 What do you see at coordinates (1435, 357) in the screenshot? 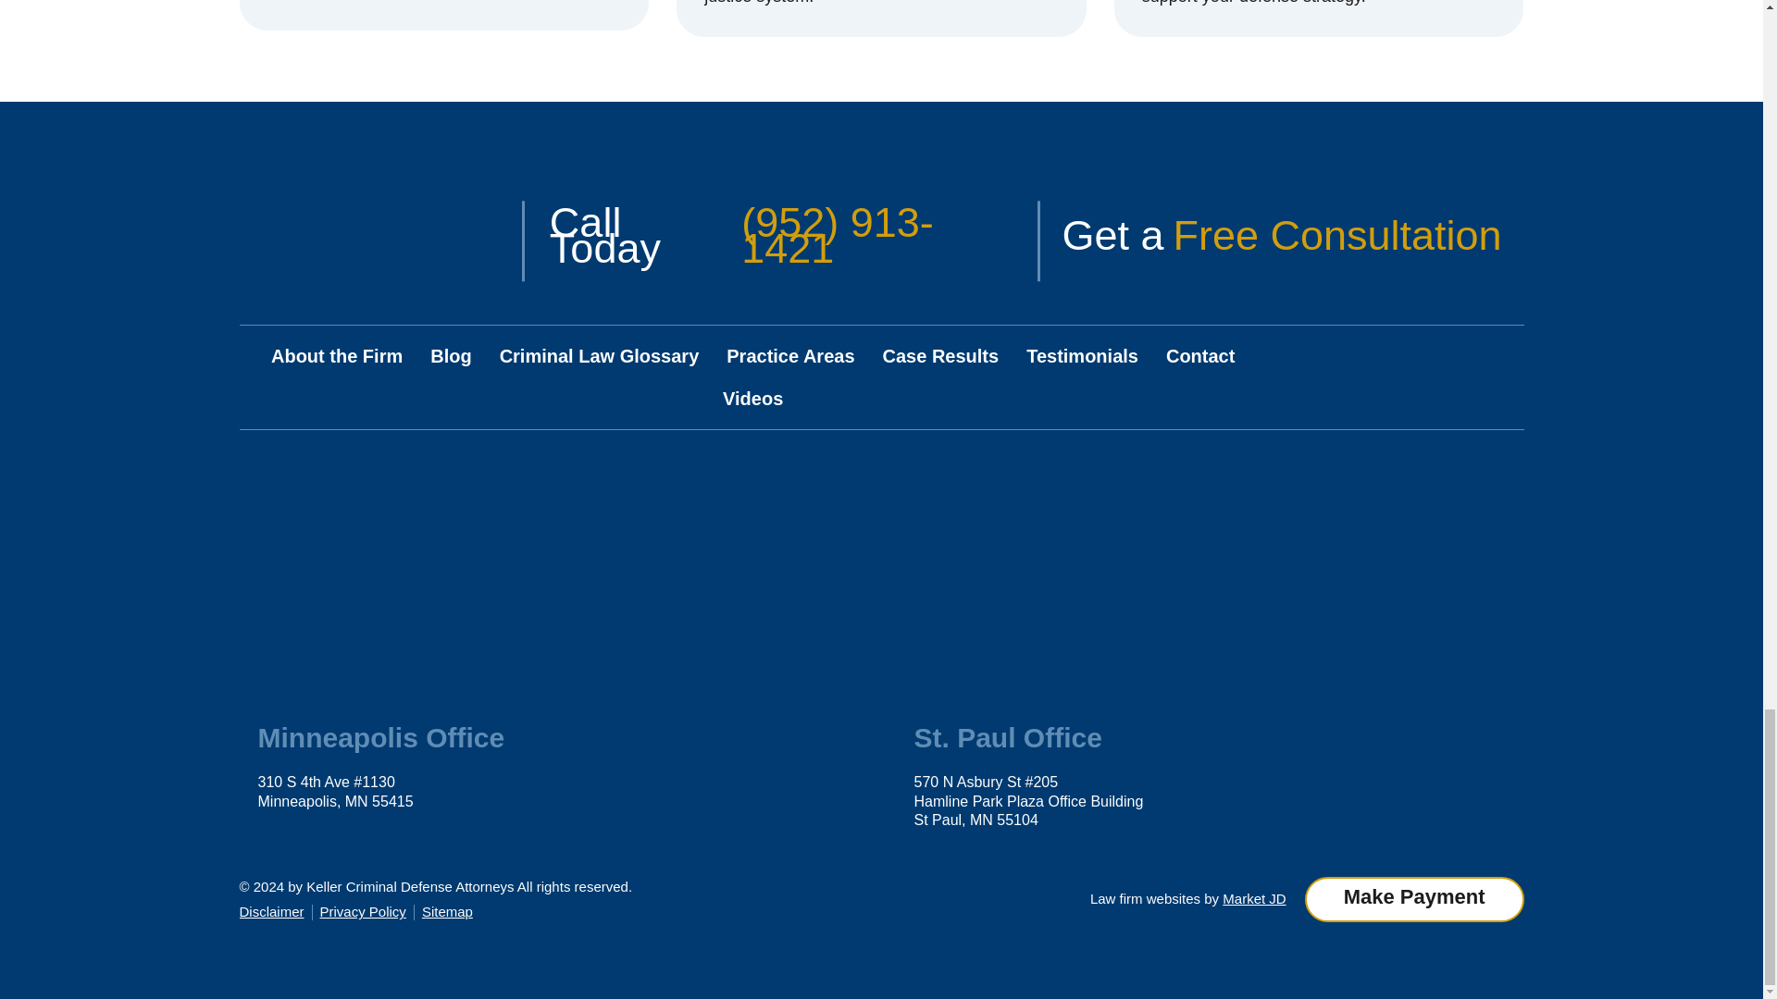
I see `facebook` at bounding box center [1435, 357].